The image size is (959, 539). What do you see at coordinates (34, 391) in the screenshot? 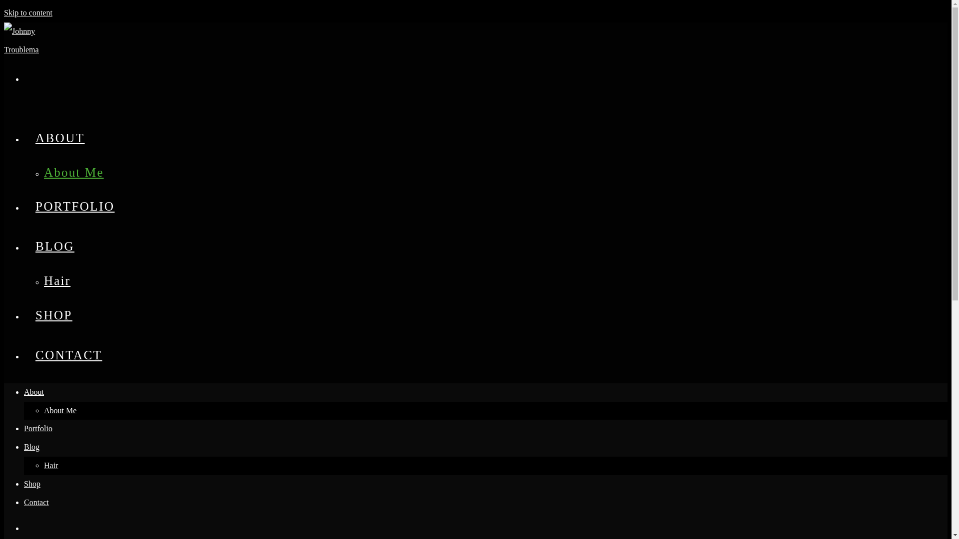
I see `About` at bounding box center [34, 391].